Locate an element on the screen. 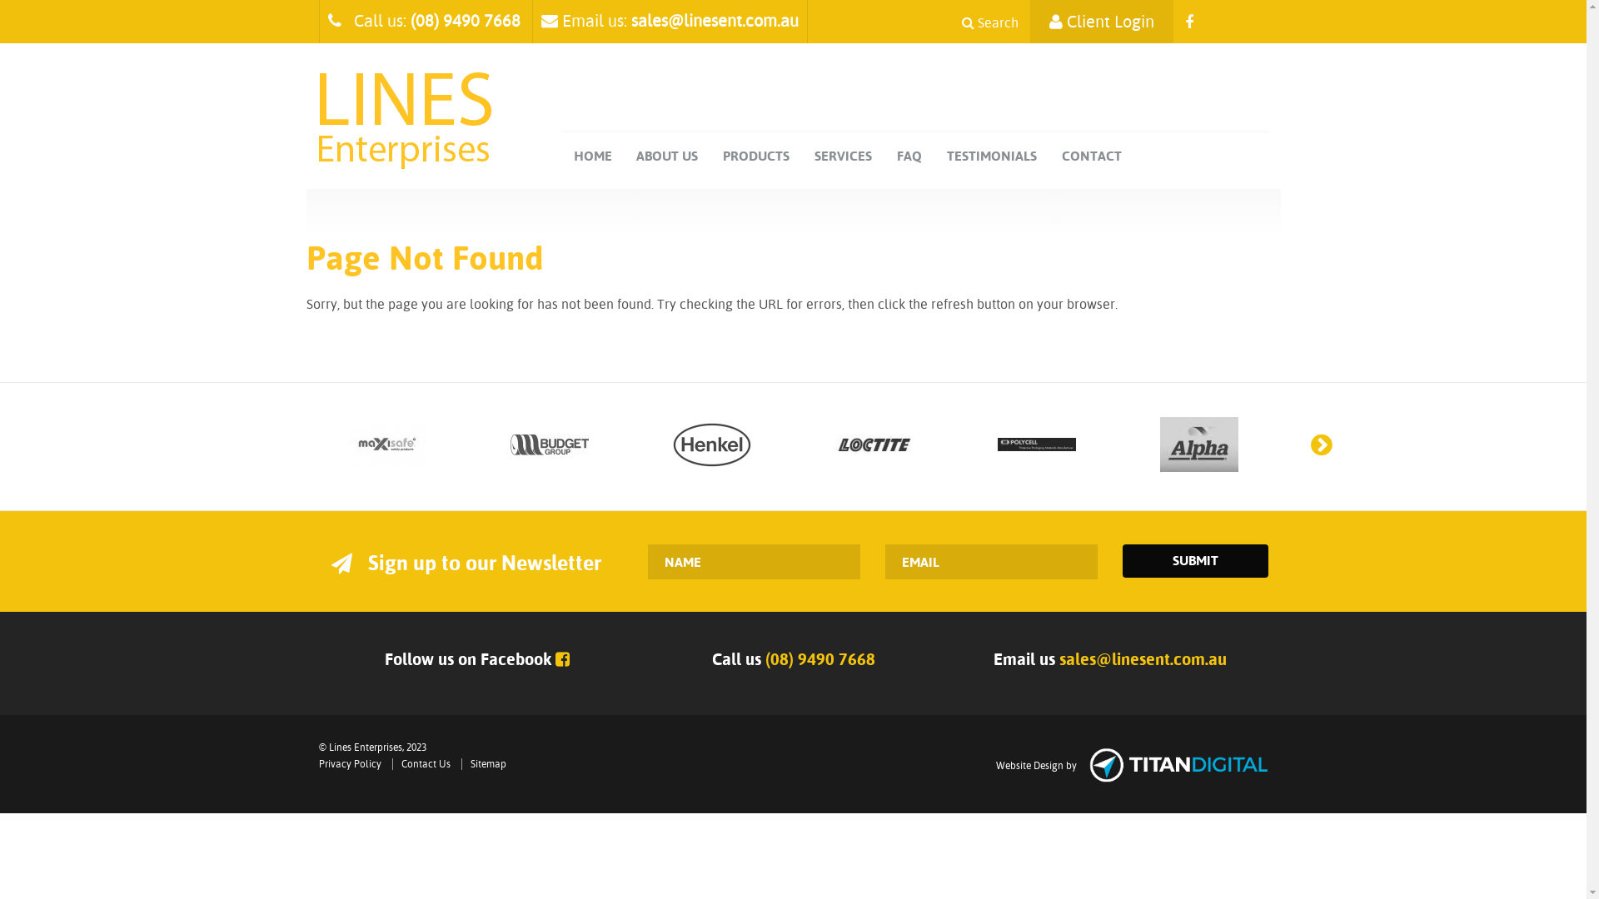 The width and height of the screenshot is (1599, 899). Call us: (08) 9490 7668 is located at coordinates (425, 21).